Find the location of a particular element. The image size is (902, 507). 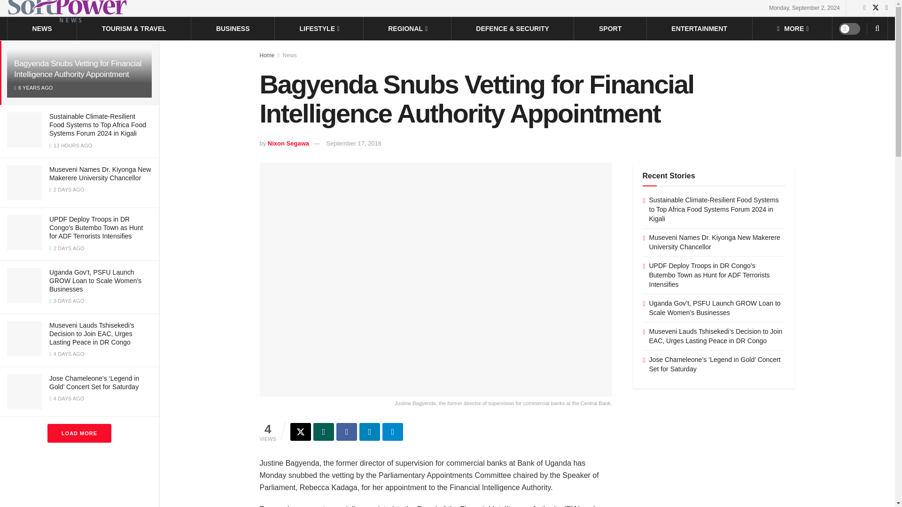

SPORT is located at coordinates (610, 28).